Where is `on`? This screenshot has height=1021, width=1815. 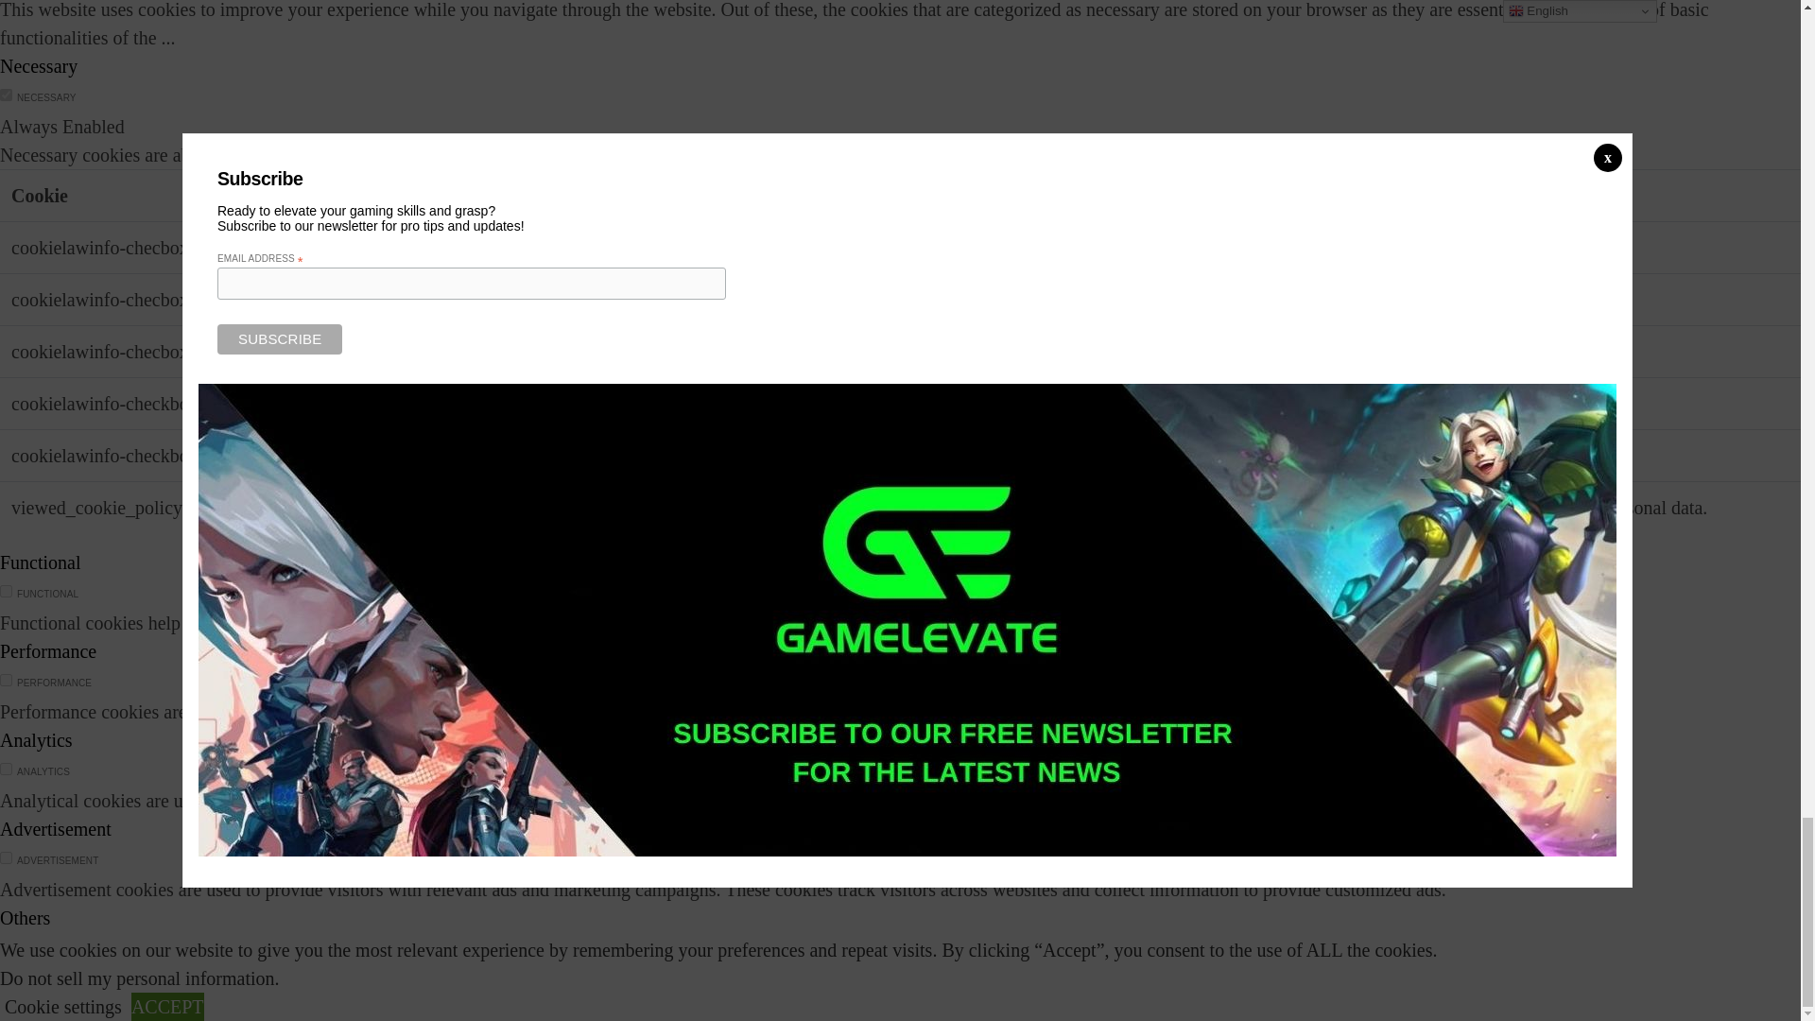
on is located at coordinates (6, 95).